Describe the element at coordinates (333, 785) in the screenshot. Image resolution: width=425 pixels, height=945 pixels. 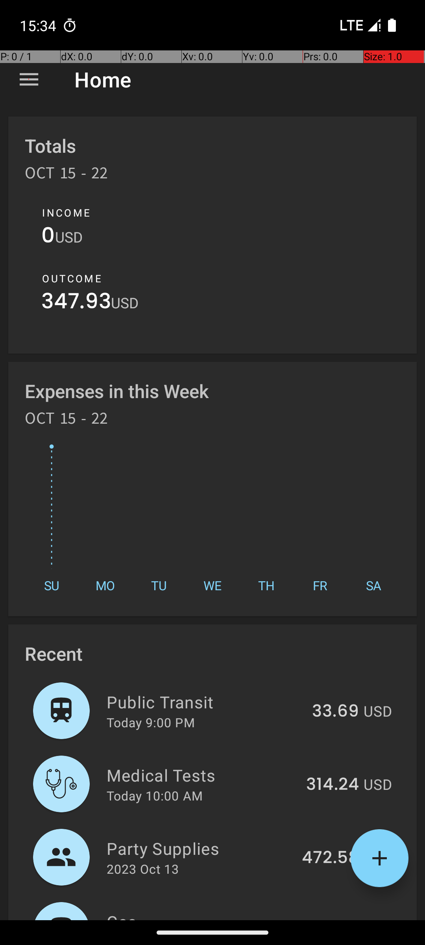
I see `314.24` at that location.